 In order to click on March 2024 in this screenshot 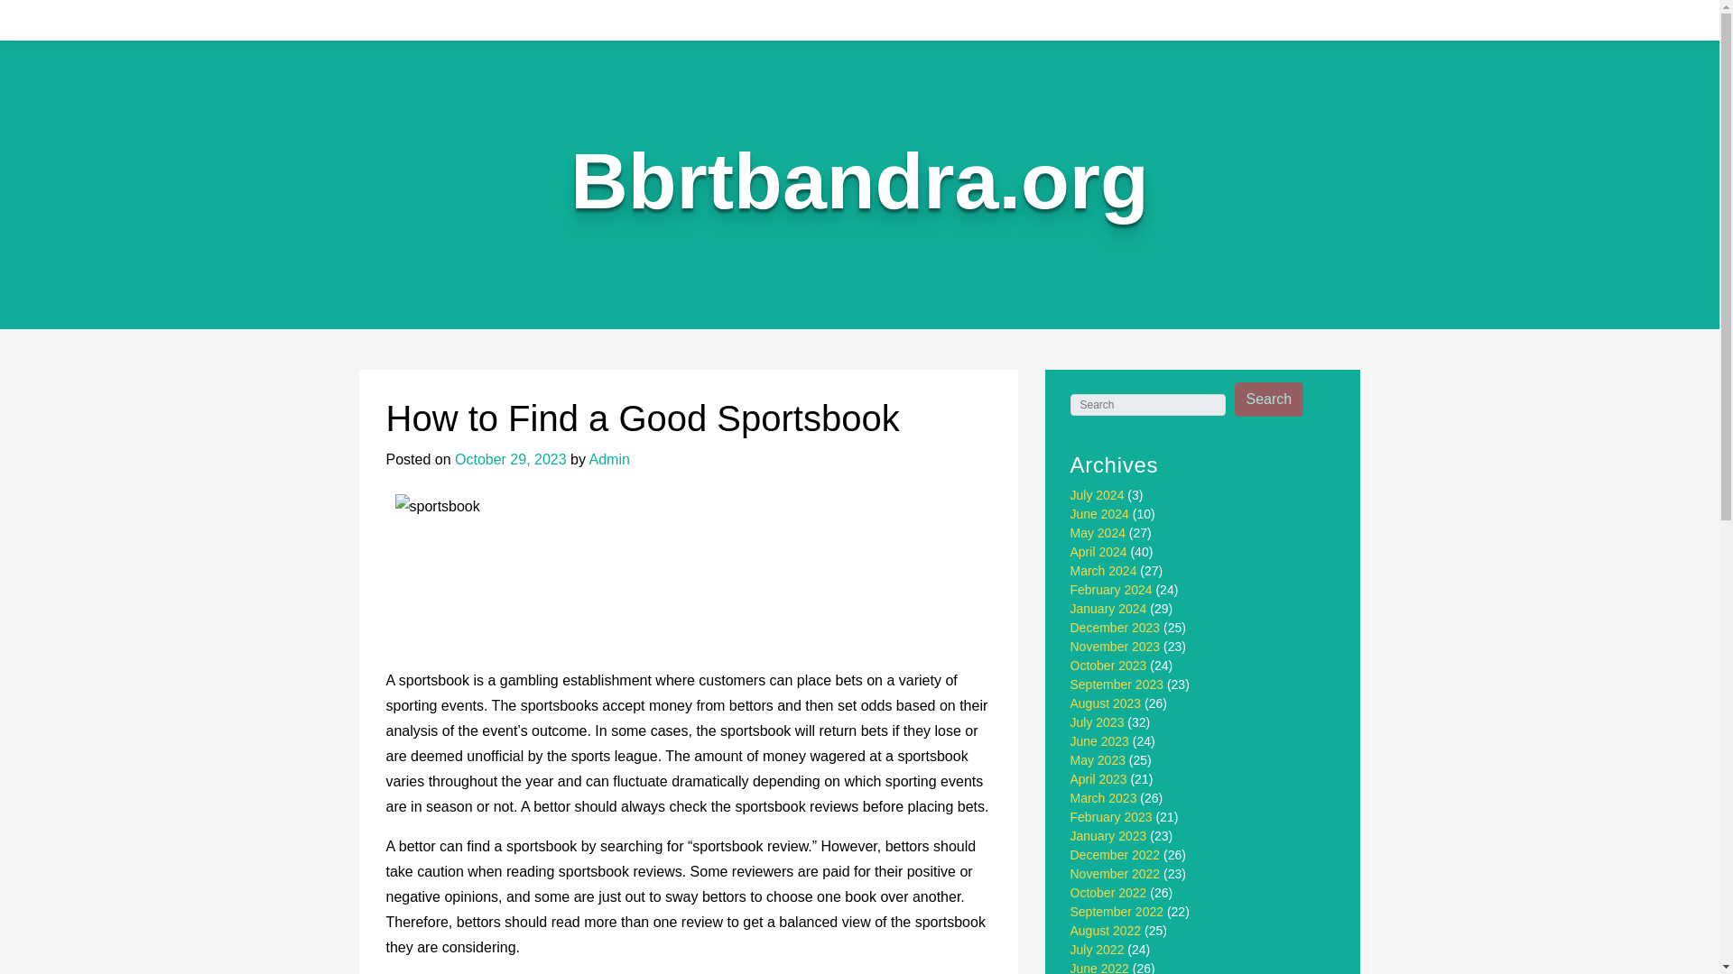, I will do `click(1103, 571)`.